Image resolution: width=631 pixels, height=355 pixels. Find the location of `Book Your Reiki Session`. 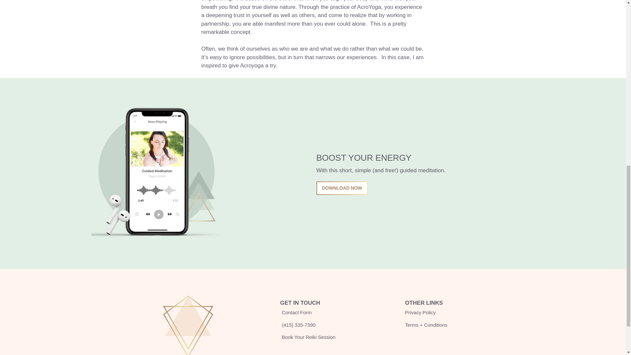

Book Your Reiki Session is located at coordinates (308, 337).